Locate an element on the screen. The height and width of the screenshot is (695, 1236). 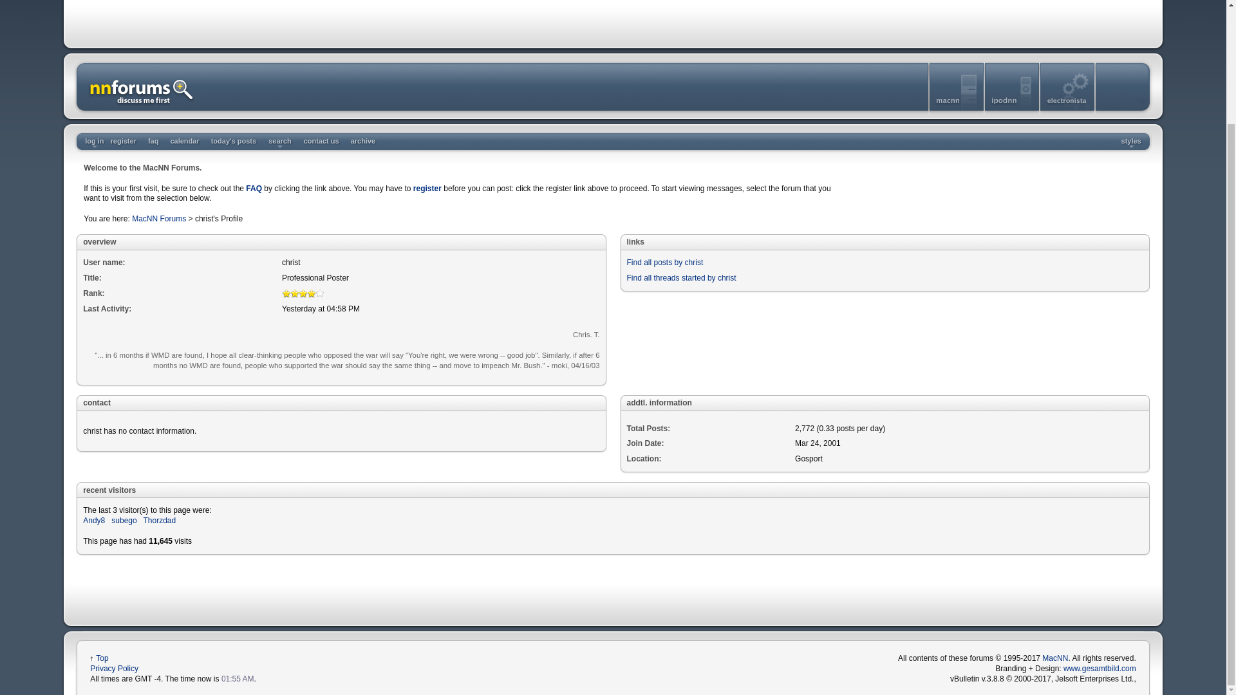
Find all posts by christ is located at coordinates (664, 262).